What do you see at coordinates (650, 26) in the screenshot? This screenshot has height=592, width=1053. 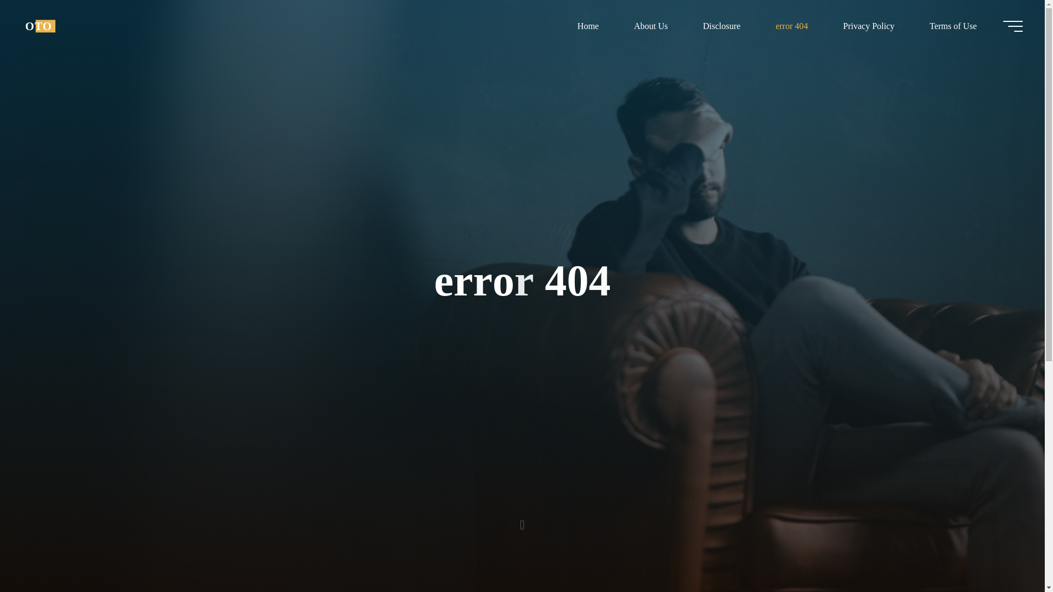 I see `About Us` at bounding box center [650, 26].